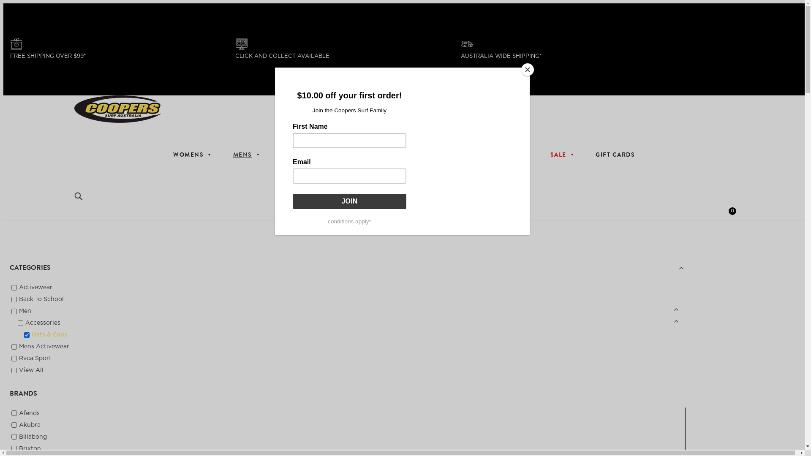 Image resolution: width=811 pixels, height=456 pixels. What do you see at coordinates (615, 155) in the screenshot?
I see `GIFT CARDS` at bounding box center [615, 155].